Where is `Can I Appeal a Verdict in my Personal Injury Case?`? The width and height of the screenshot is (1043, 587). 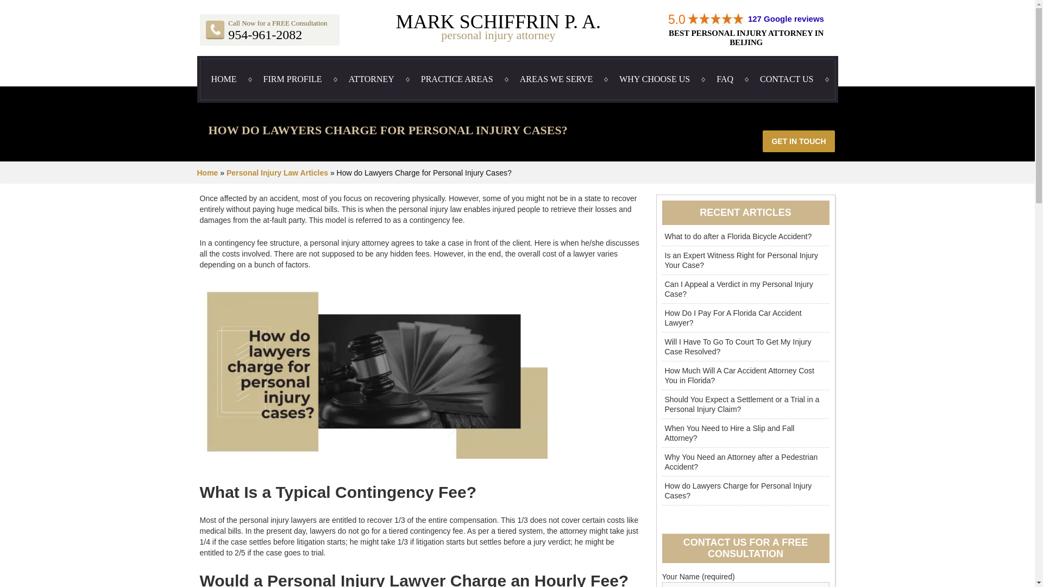 Can I Appeal a Verdict in my Personal Injury Case? is located at coordinates (745, 289).